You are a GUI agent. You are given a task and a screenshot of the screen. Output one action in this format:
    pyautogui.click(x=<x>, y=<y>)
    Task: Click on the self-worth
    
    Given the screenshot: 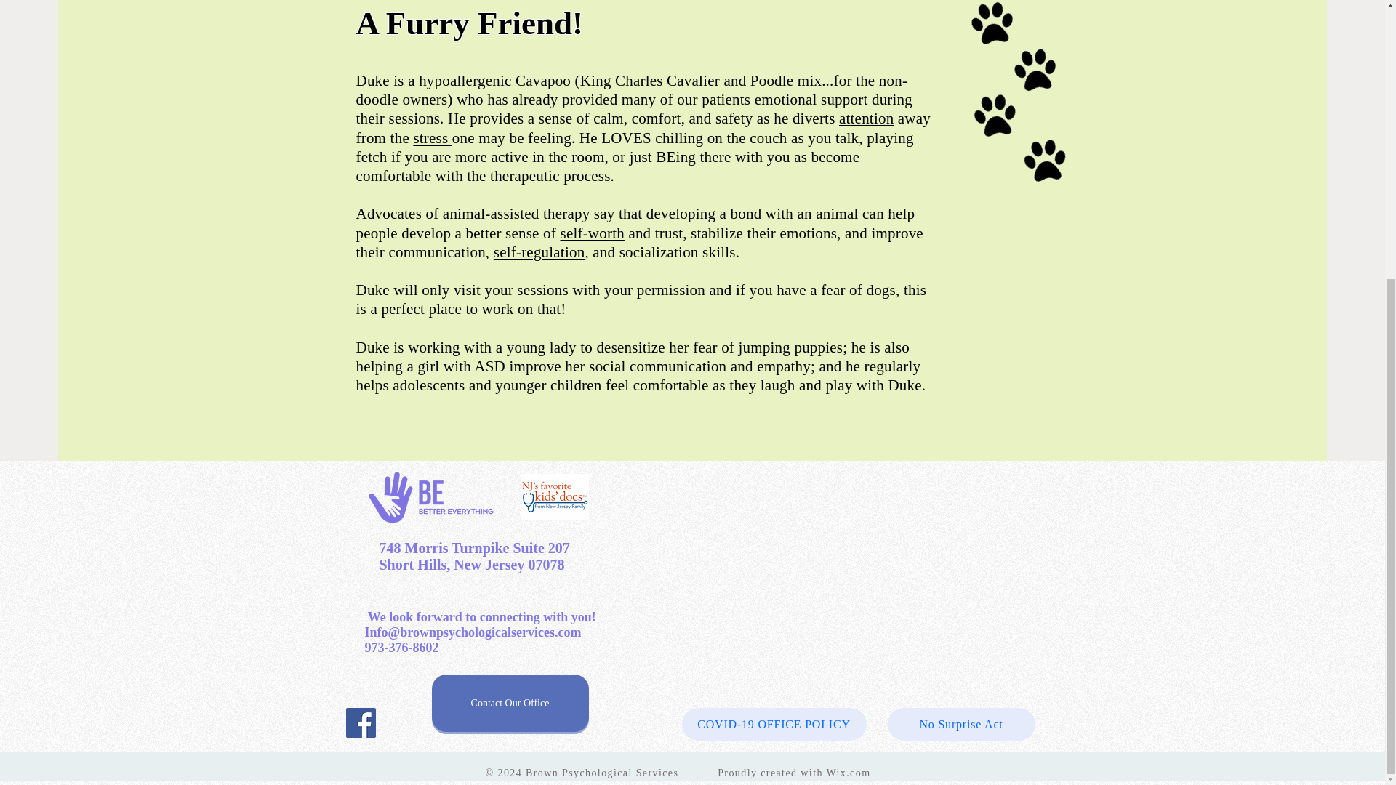 What is the action you would take?
    pyautogui.click(x=592, y=232)
    